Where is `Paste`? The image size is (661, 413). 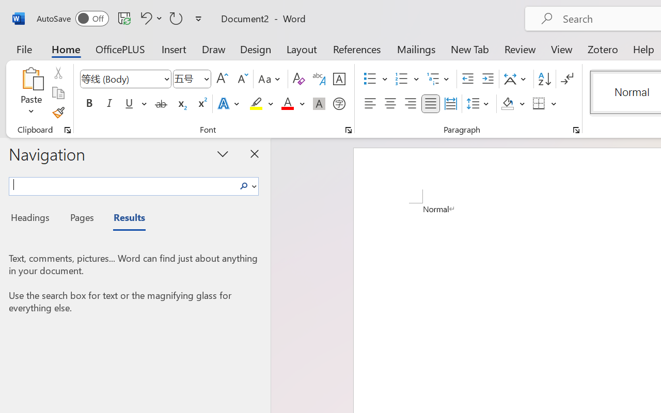 Paste is located at coordinates (31, 93).